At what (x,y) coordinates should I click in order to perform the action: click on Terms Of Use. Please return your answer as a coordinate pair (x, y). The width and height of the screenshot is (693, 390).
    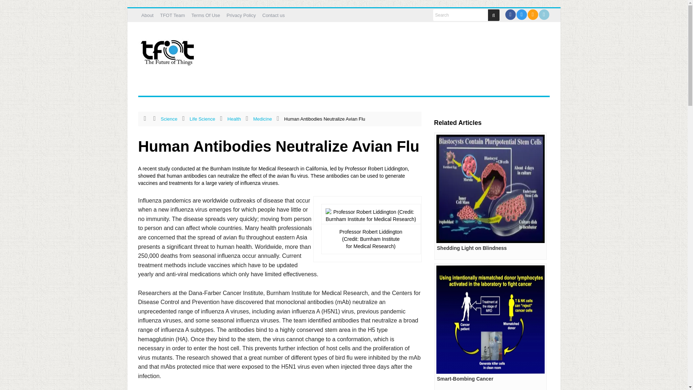
    Looking at the image, I should click on (205, 15).